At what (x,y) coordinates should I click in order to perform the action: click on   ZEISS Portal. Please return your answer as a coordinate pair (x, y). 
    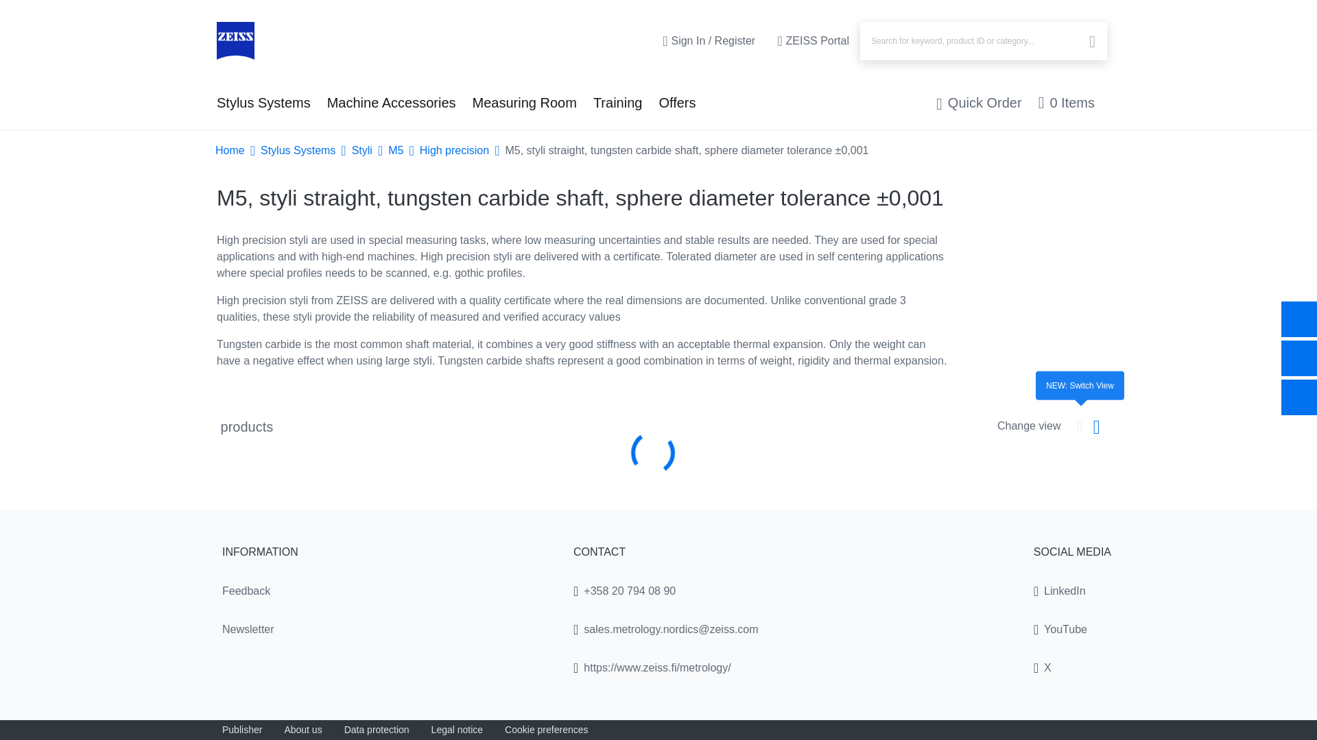
    Looking at the image, I should click on (813, 41).